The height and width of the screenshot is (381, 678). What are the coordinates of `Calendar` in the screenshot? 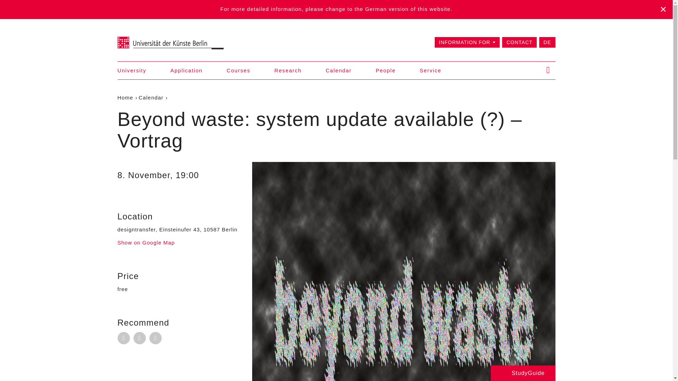 It's located at (338, 70).